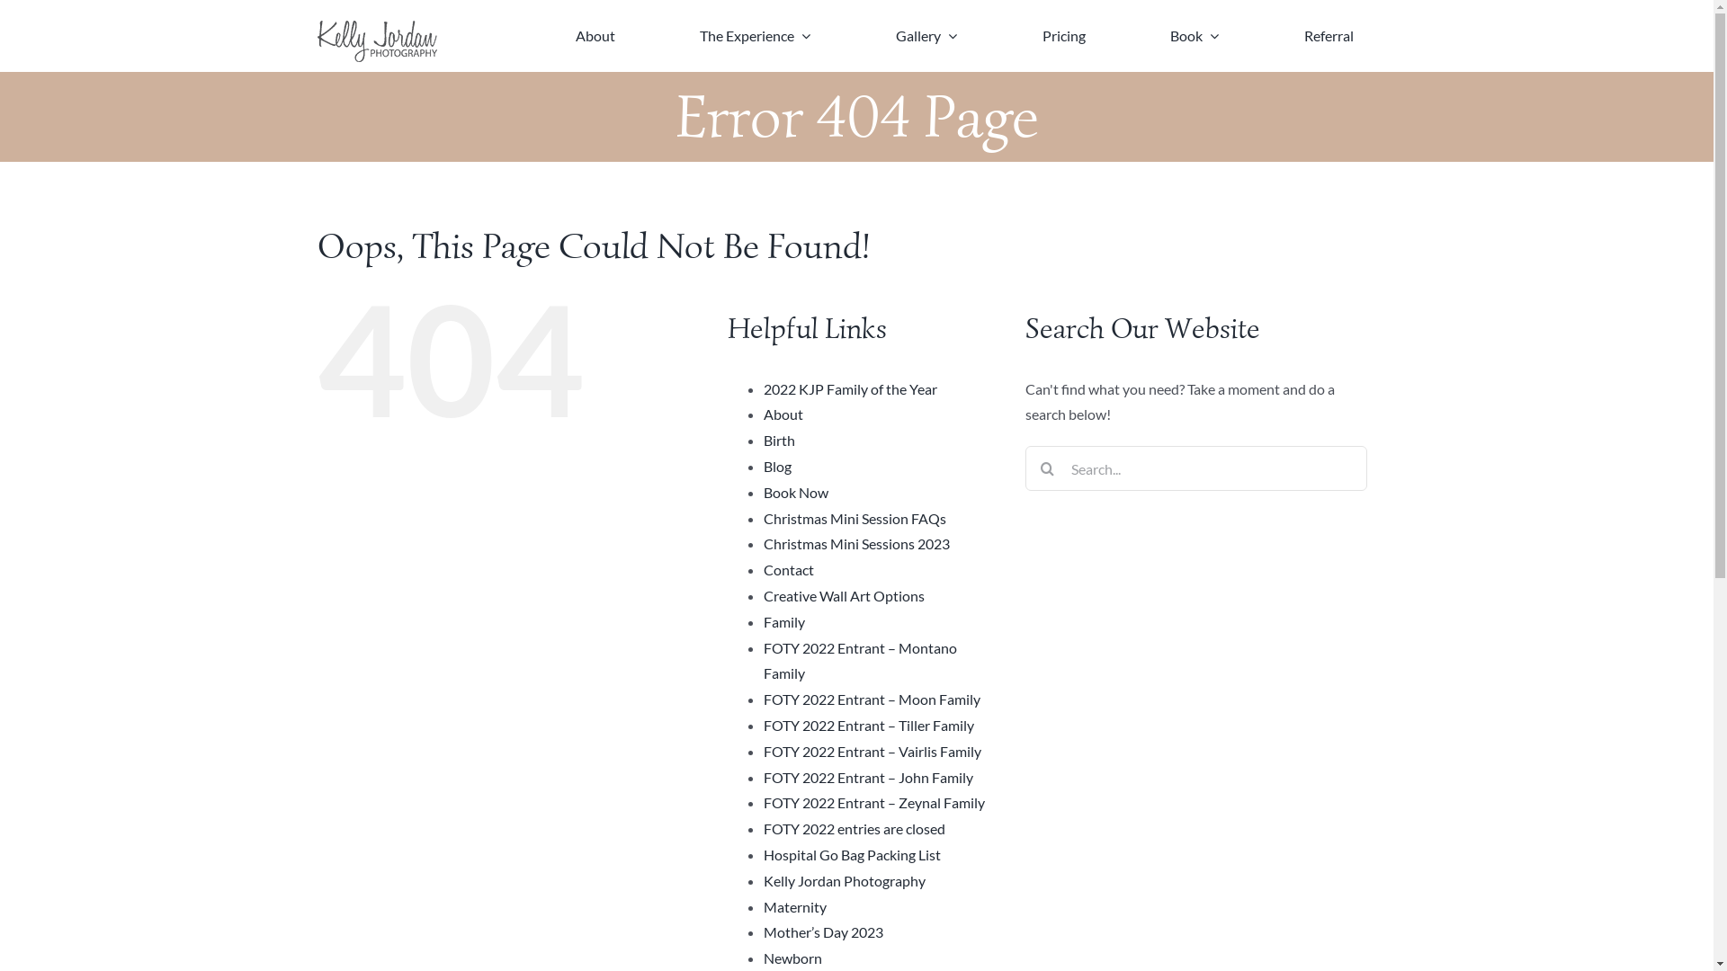  I want to click on 2022 KJP Family of the Year, so click(851, 388).